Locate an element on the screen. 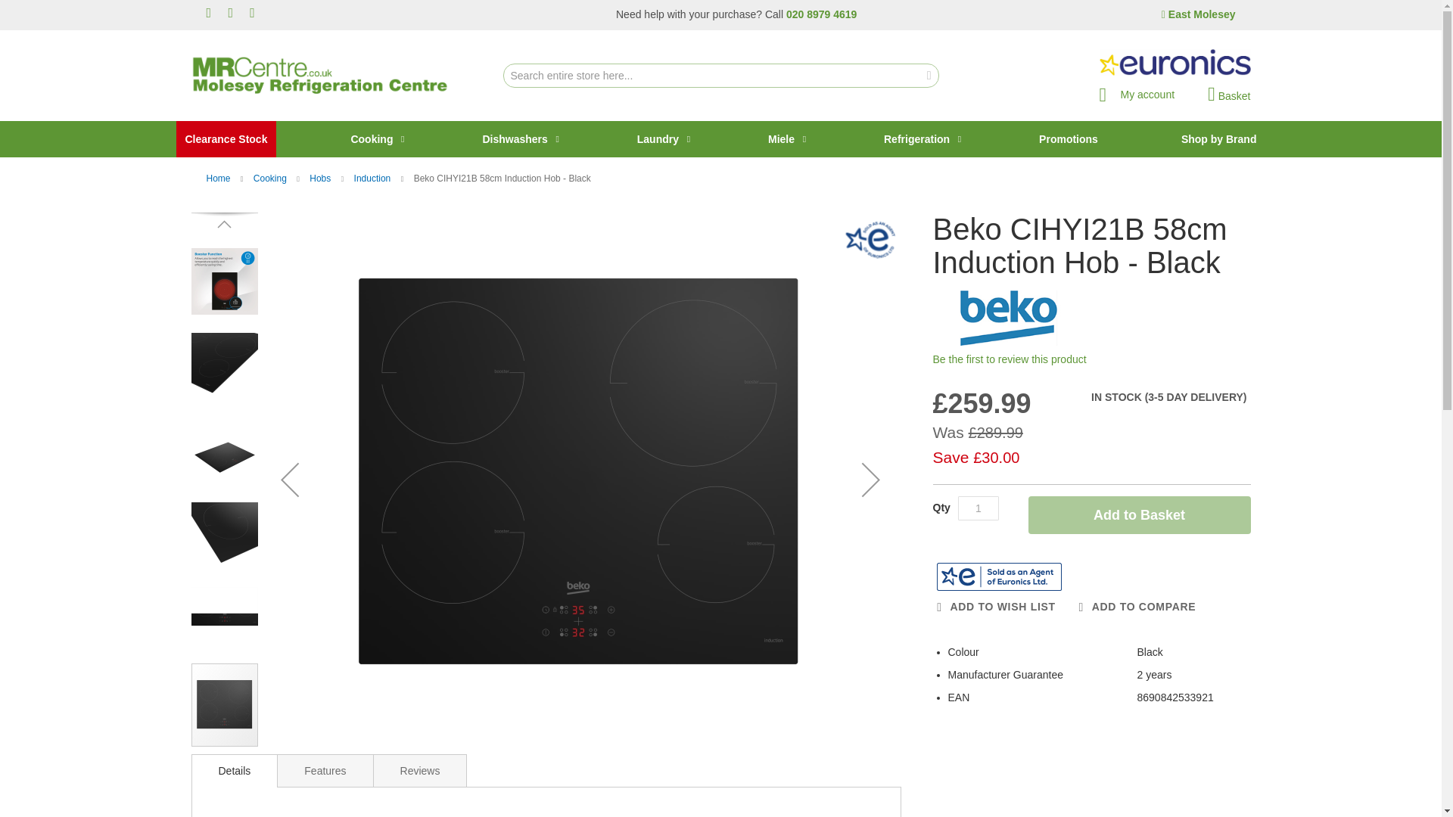  Clearance Stock is located at coordinates (226, 139).